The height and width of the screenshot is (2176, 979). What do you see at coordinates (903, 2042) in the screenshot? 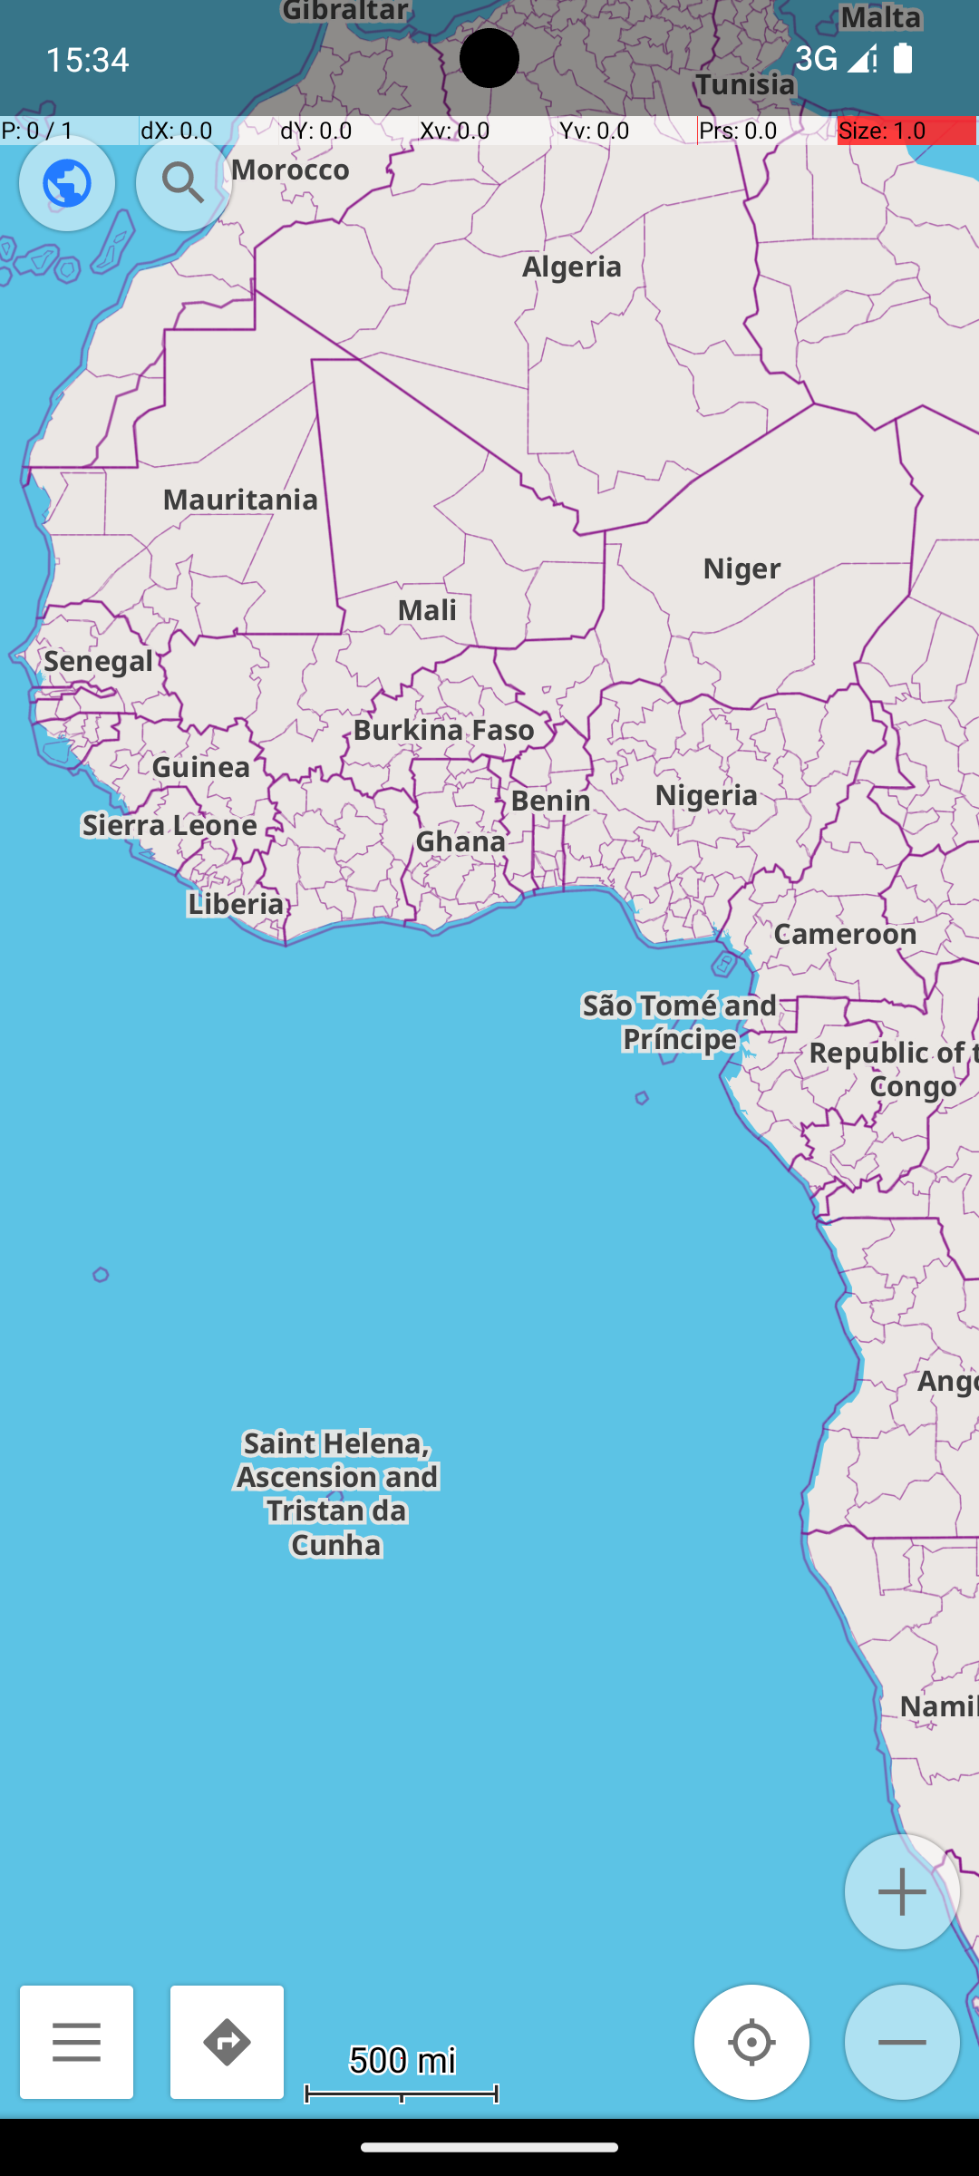
I see `Zoom out` at bounding box center [903, 2042].